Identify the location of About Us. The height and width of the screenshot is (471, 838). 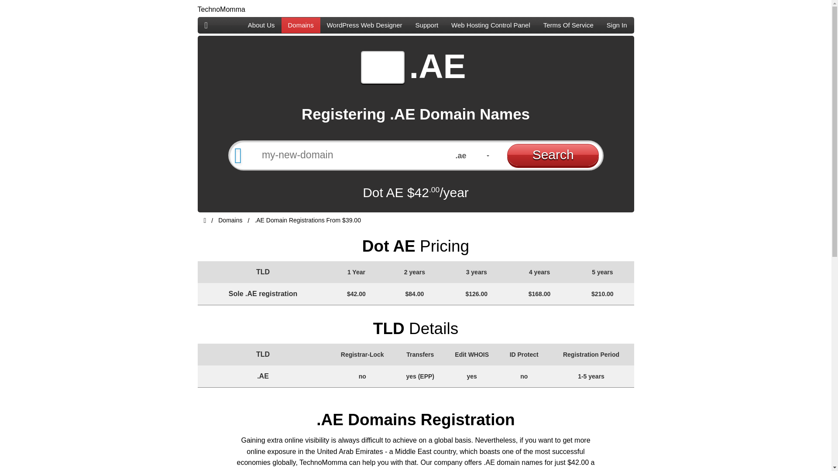
(261, 25).